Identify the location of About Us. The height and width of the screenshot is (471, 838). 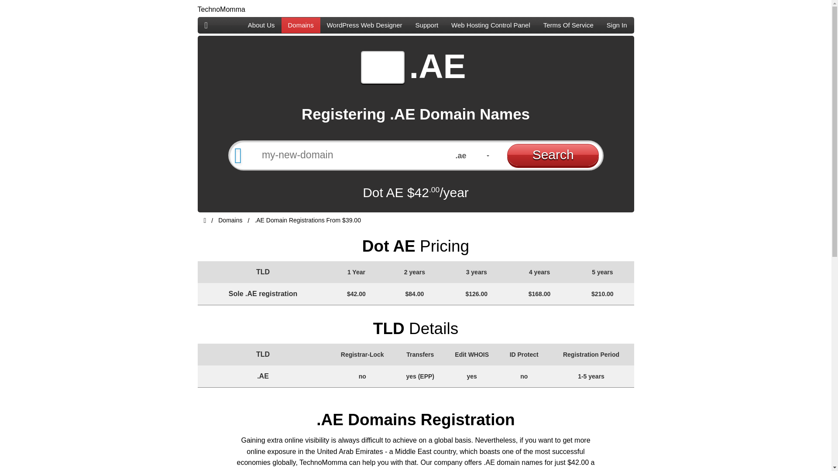
(261, 25).